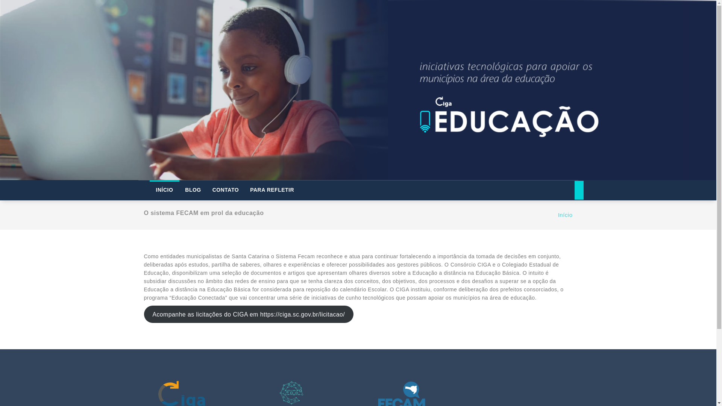 This screenshot has width=722, height=406. What do you see at coordinates (193, 189) in the screenshot?
I see `BLOG` at bounding box center [193, 189].